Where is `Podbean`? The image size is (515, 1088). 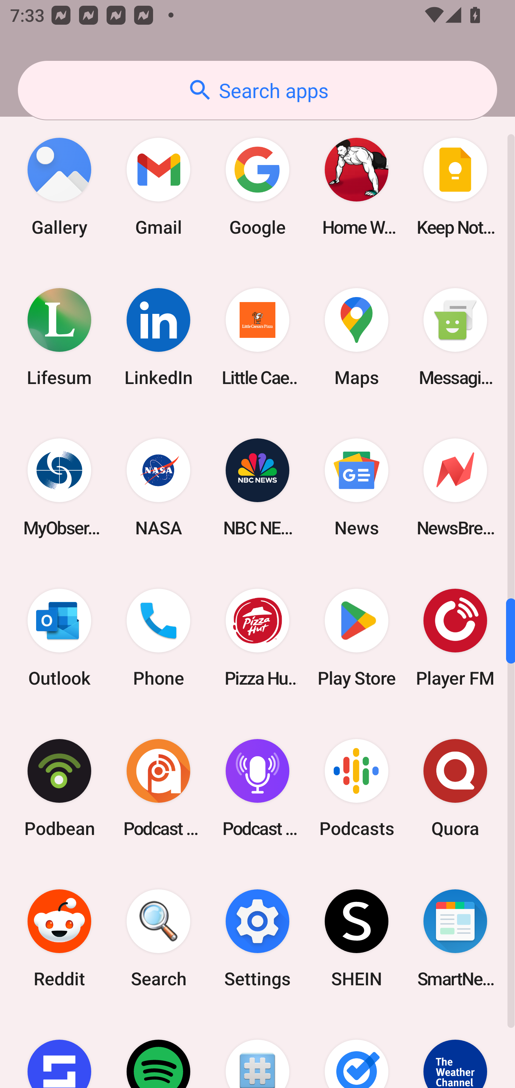 Podbean is located at coordinates (59, 787).